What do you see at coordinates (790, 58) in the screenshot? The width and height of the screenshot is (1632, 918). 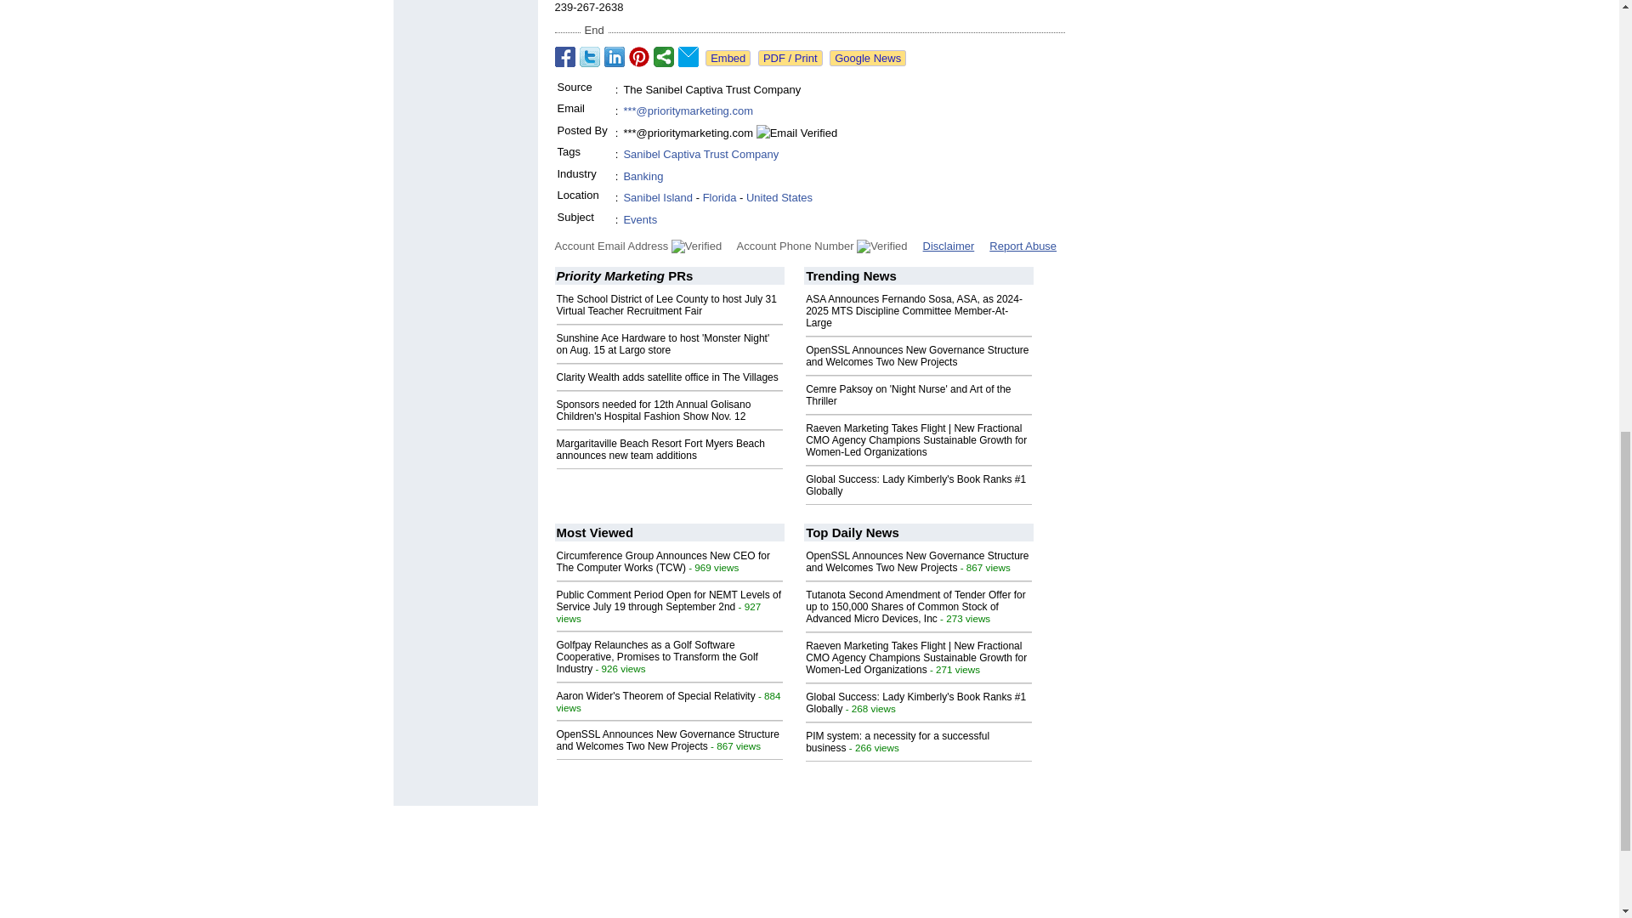 I see `See or print the PDF version!` at bounding box center [790, 58].